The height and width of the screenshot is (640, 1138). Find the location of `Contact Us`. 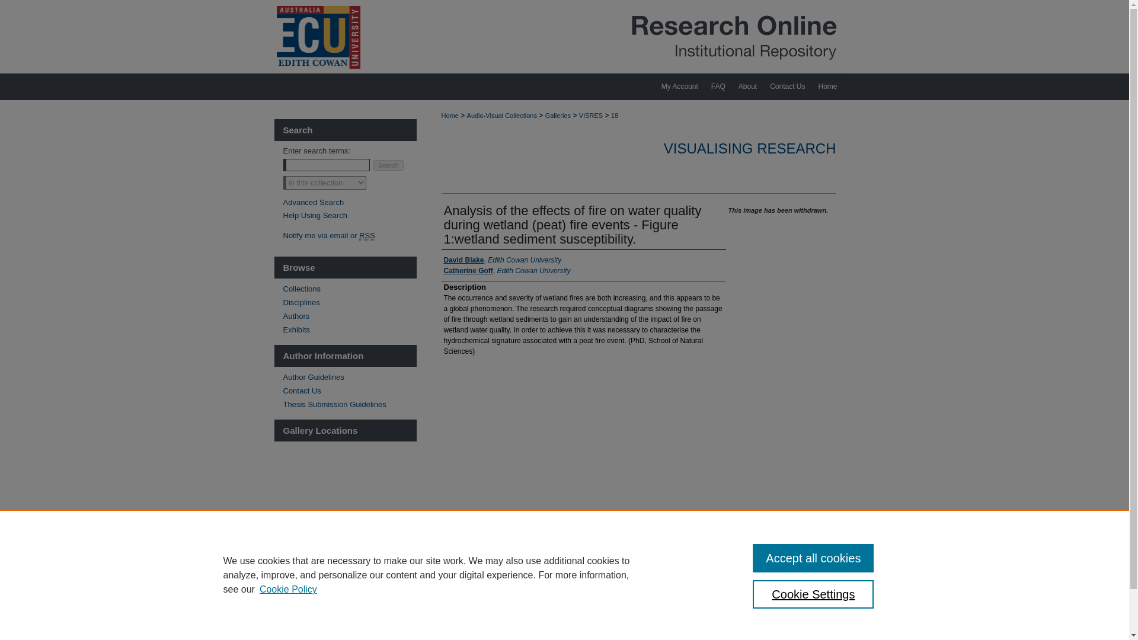

Contact Us is located at coordinates (350, 391).